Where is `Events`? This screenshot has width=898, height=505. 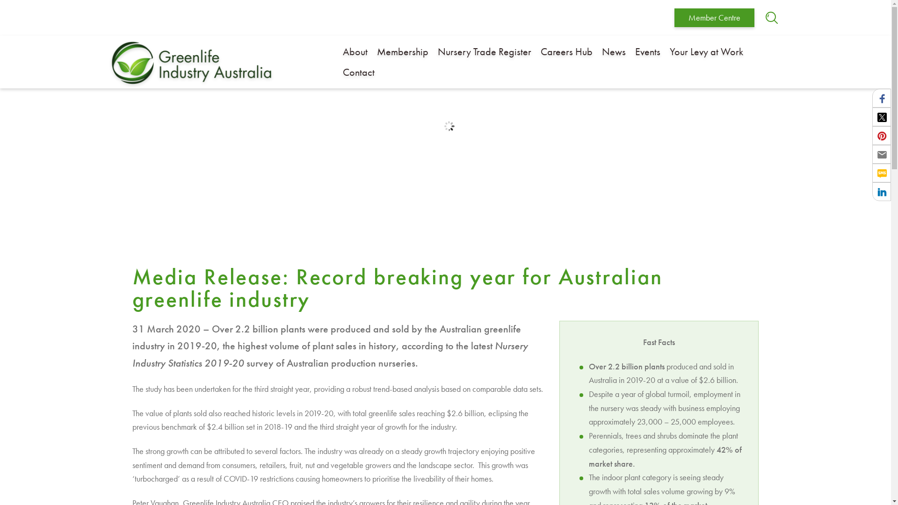
Events is located at coordinates (648, 51).